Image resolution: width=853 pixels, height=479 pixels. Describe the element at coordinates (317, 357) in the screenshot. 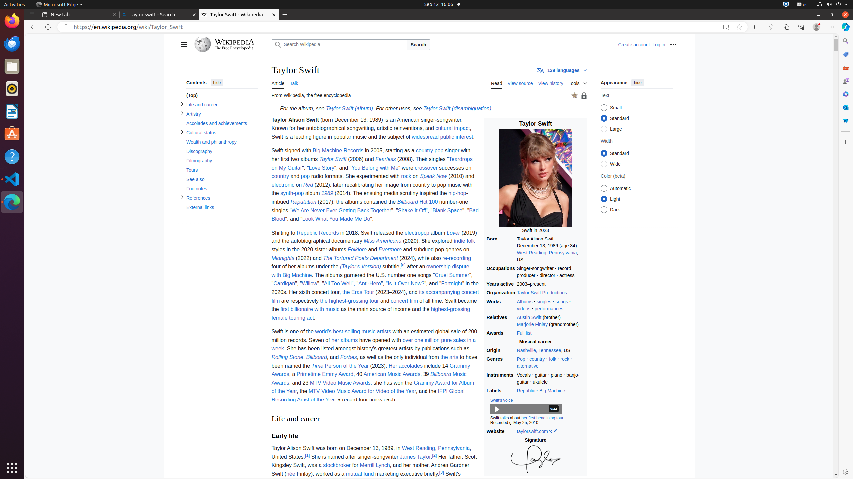

I see `Billboard` at that location.